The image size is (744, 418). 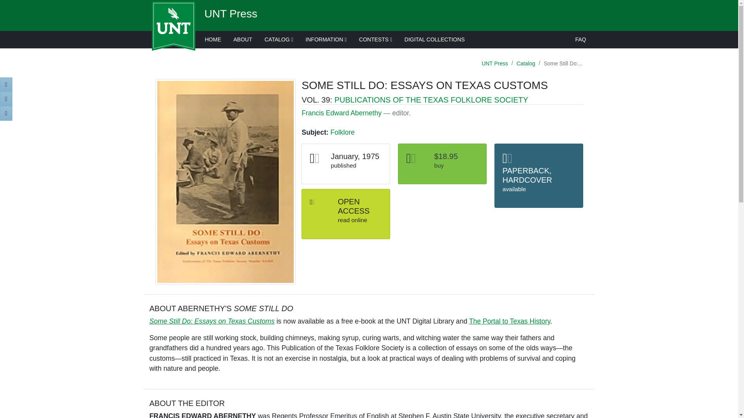 What do you see at coordinates (494, 63) in the screenshot?
I see `UNT Press` at bounding box center [494, 63].